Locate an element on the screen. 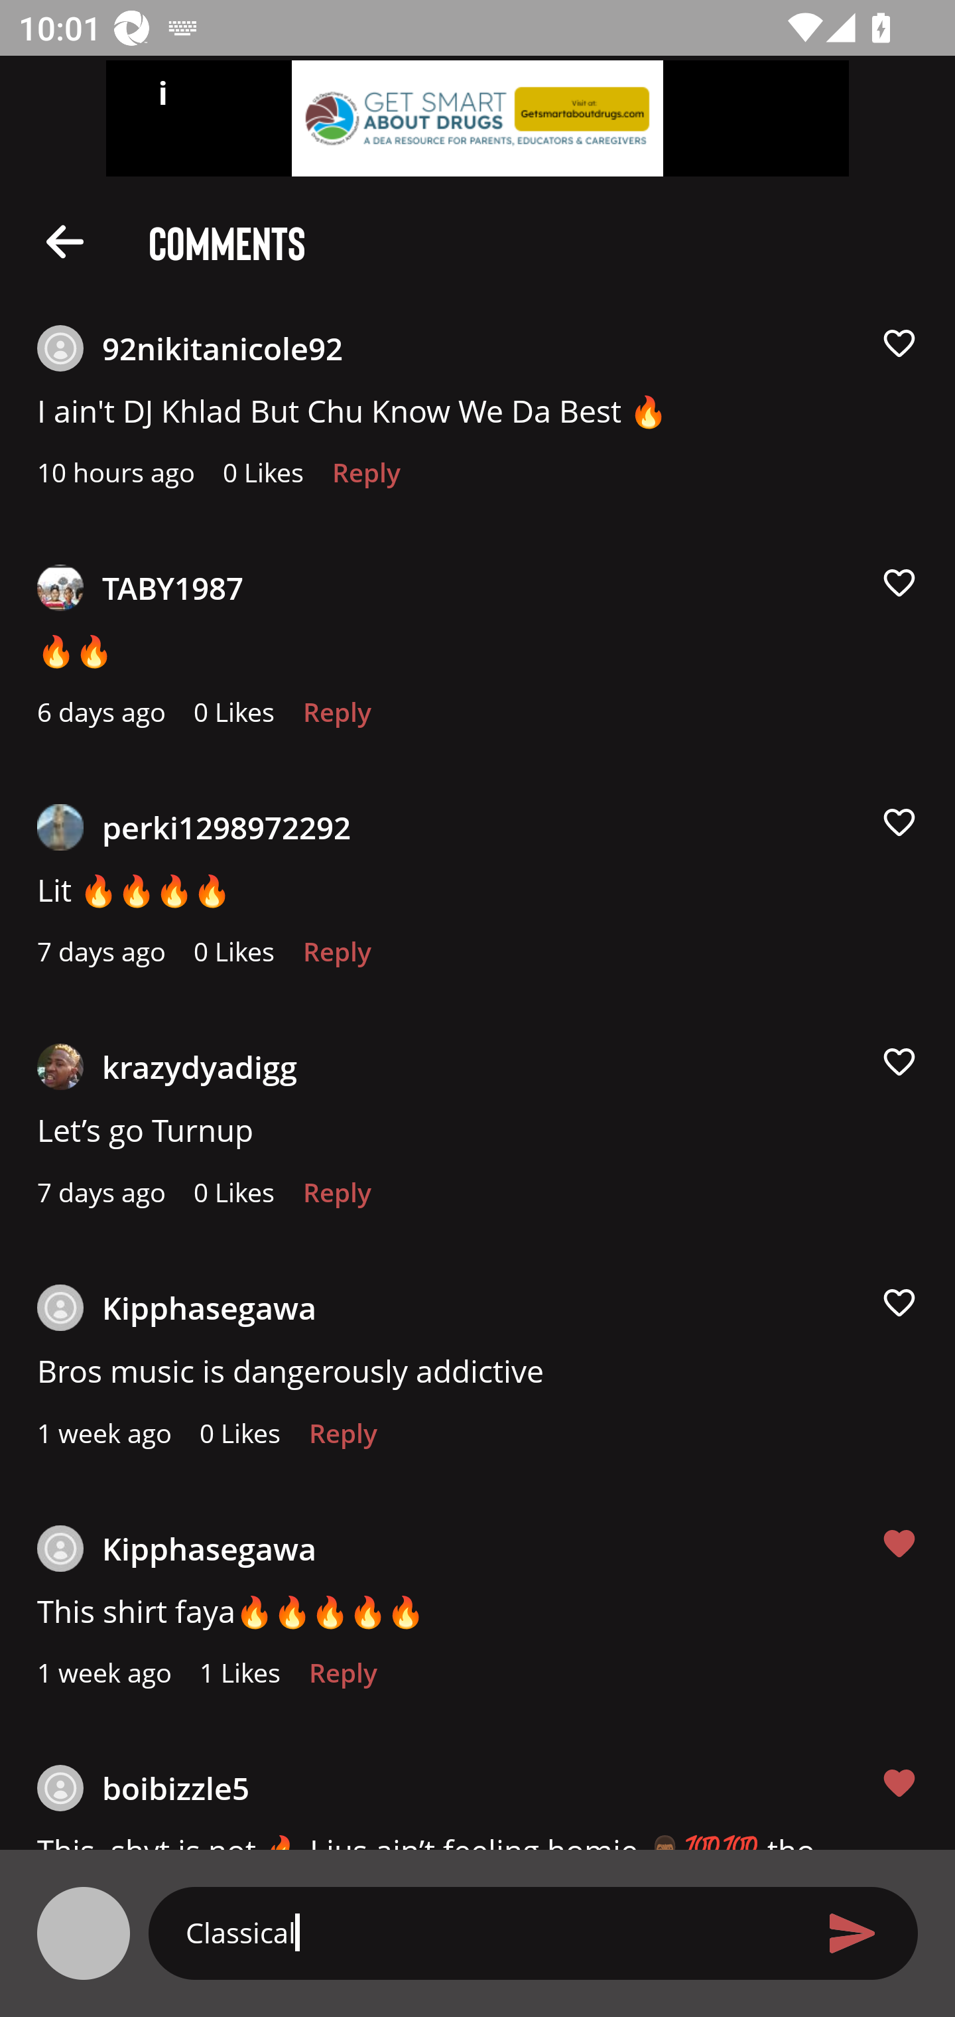 This screenshot has width=955, height=2017. Description is located at coordinates (65, 240).